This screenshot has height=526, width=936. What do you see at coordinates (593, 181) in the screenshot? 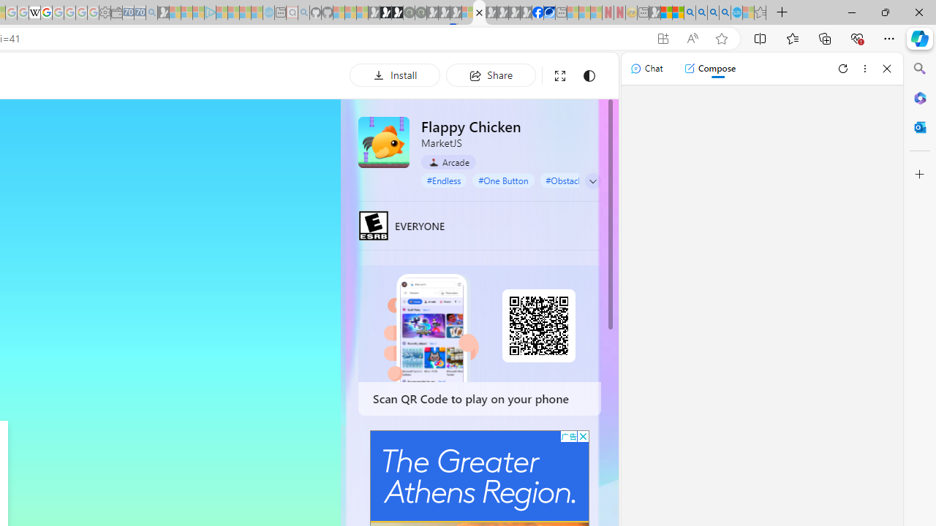
I see `Class: control` at bounding box center [593, 181].